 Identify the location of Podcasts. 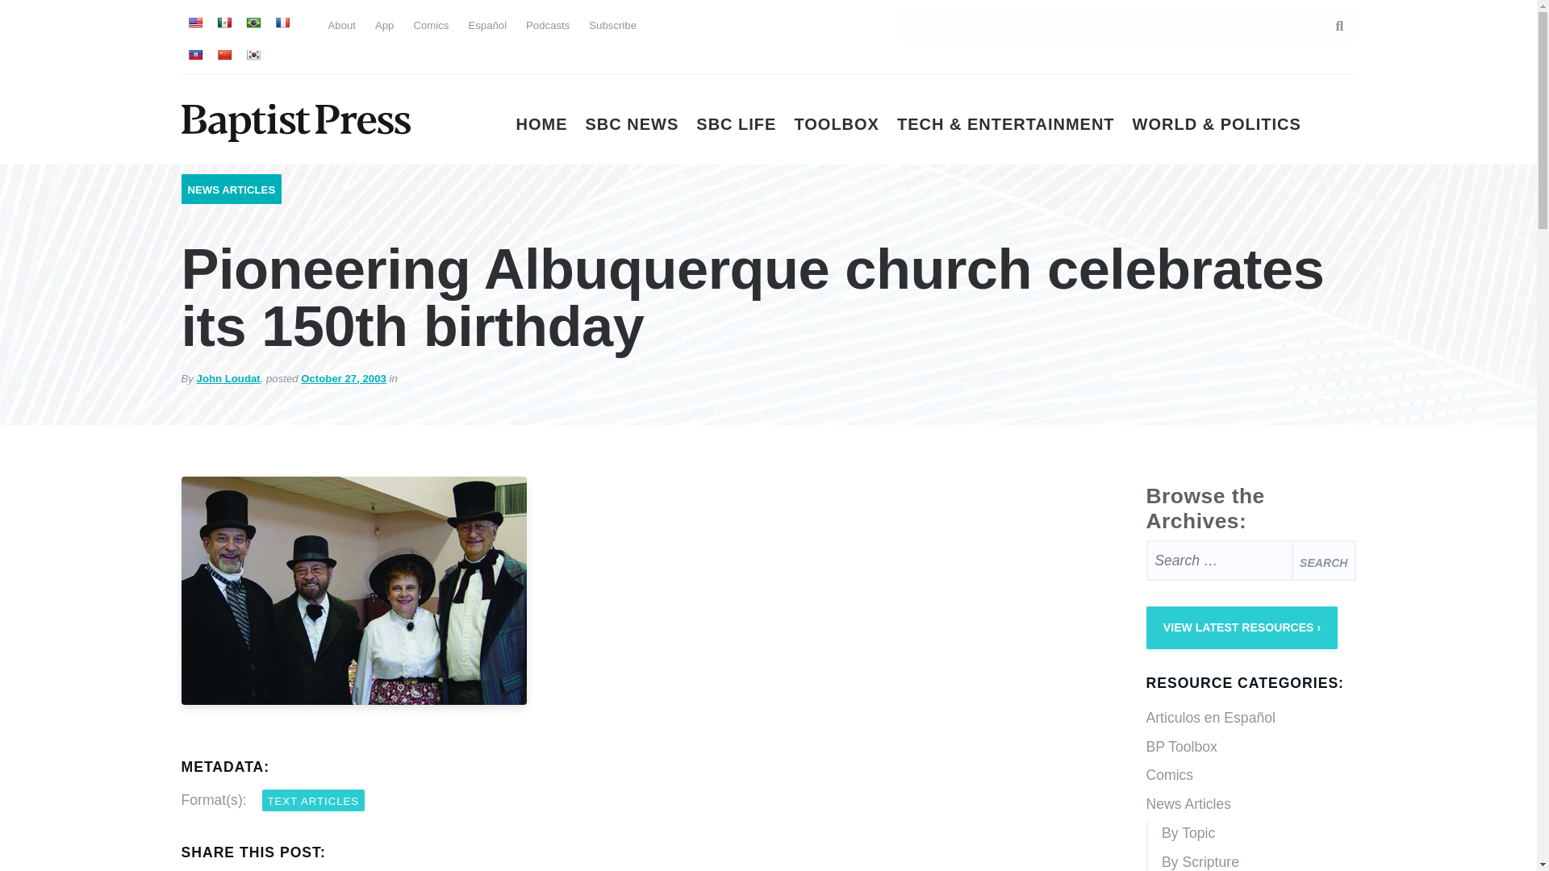
(548, 24).